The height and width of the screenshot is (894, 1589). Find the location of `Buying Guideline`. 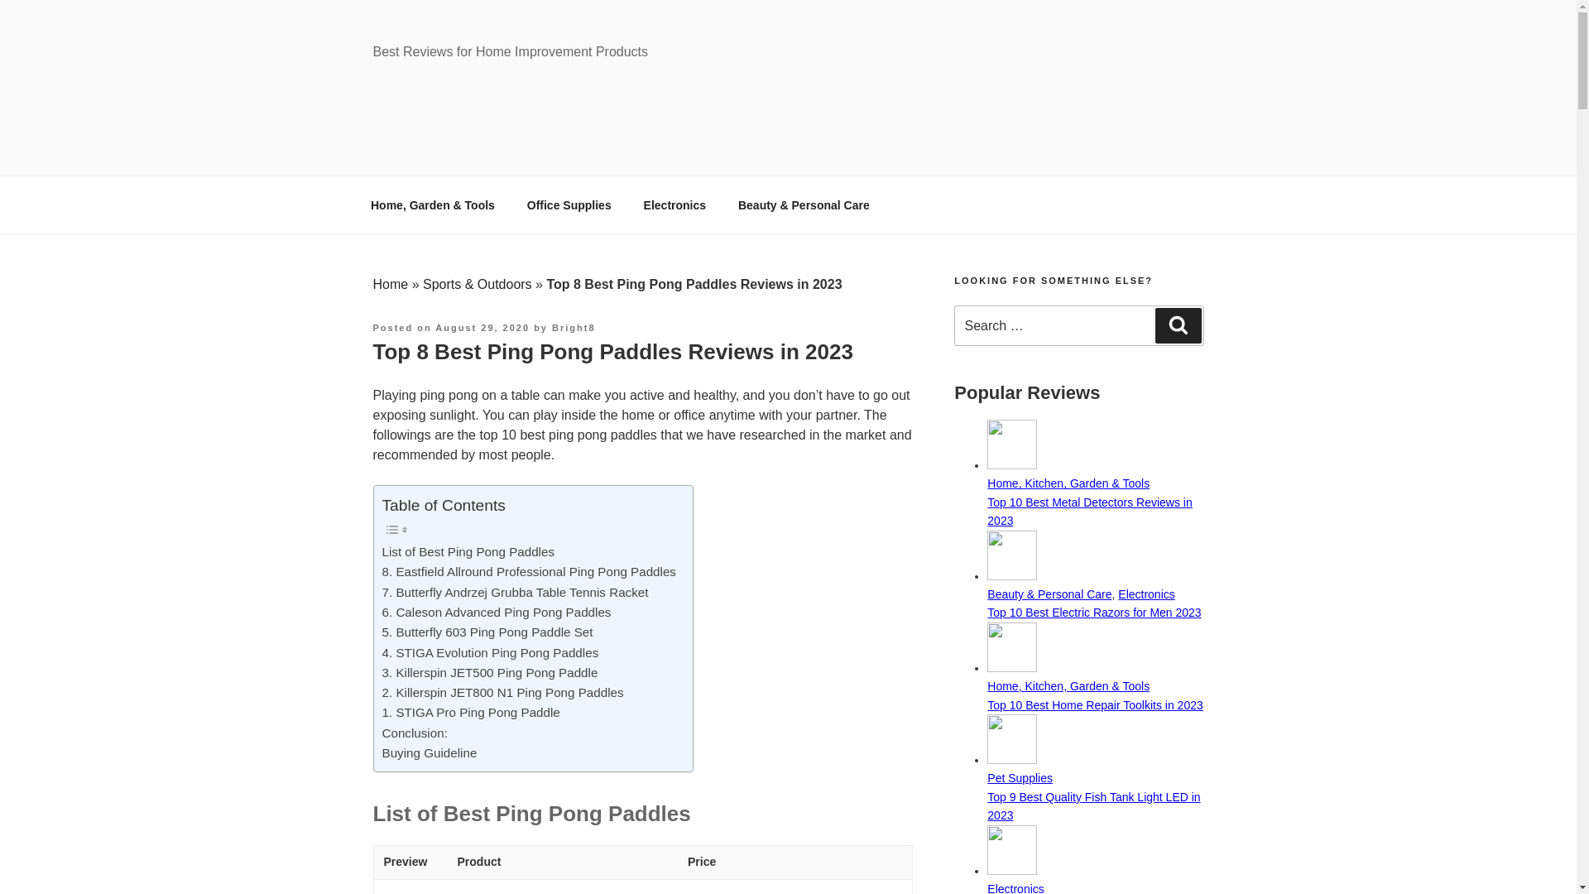

Buying Guideline is located at coordinates (430, 753).